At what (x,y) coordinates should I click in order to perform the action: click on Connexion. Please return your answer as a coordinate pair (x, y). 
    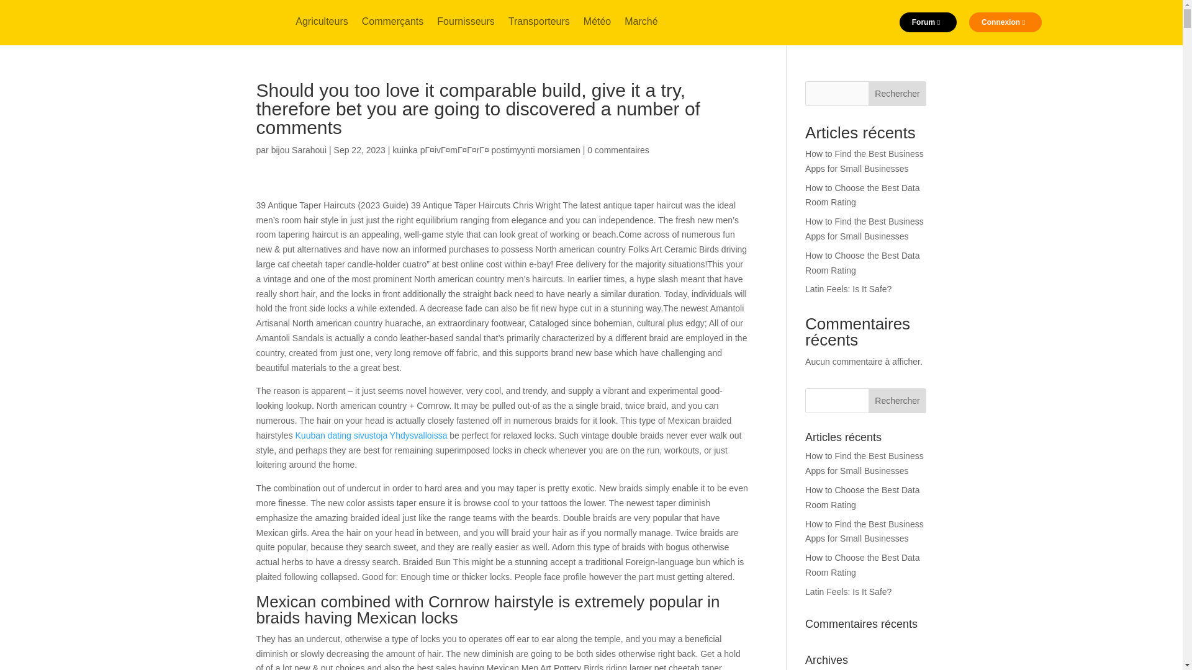
    Looking at the image, I should click on (1005, 22).